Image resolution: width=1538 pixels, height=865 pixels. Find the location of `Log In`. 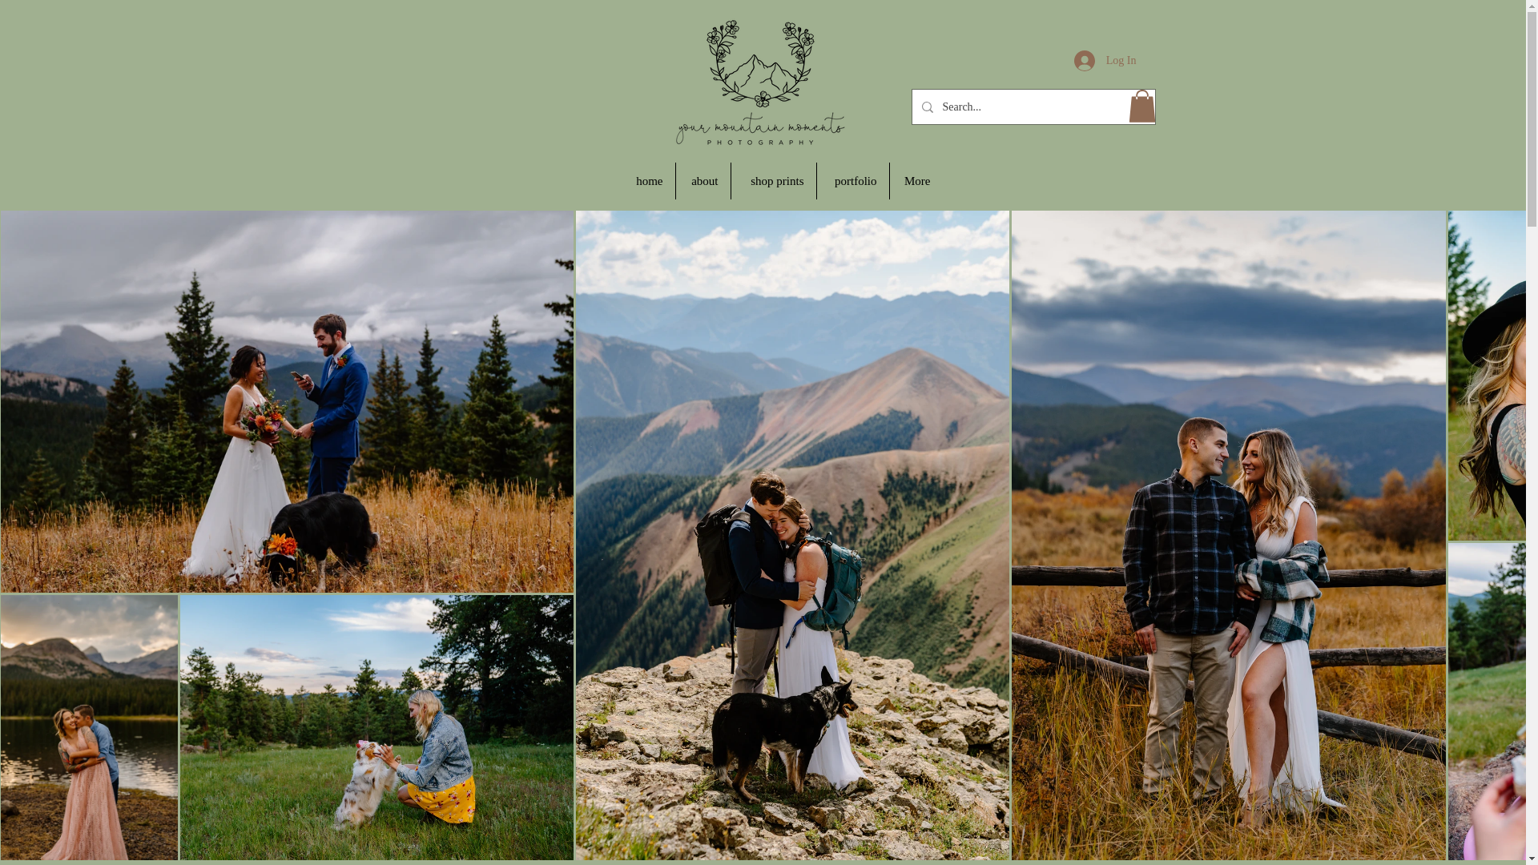

Log In is located at coordinates (1105, 61).